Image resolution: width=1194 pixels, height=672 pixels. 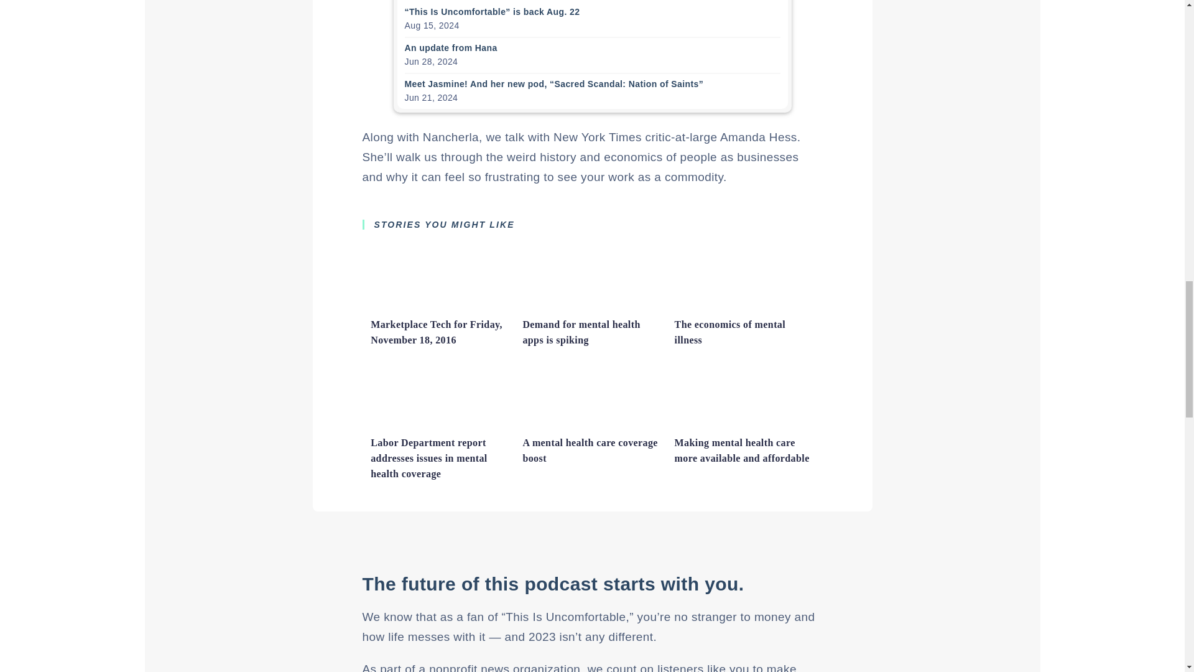 What do you see at coordinates (440, 306) in the screenshot?
I see `Marketplace Tech for Friday, November 18, 2016` at bounding box center [440, 306].